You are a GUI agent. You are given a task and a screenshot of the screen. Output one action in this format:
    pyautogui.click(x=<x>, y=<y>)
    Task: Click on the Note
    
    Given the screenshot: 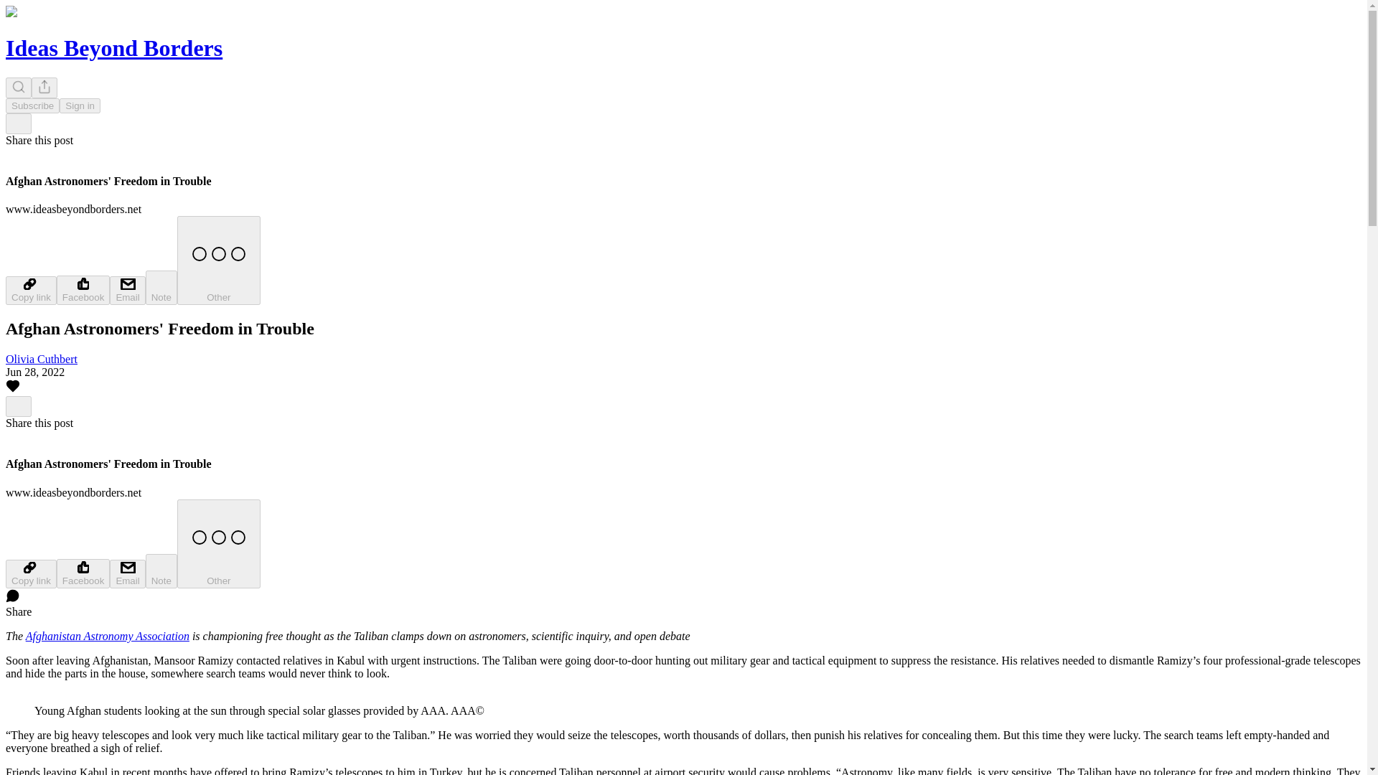 What is the action you would take?
    pyautogui.click(x=161, y=571)
    